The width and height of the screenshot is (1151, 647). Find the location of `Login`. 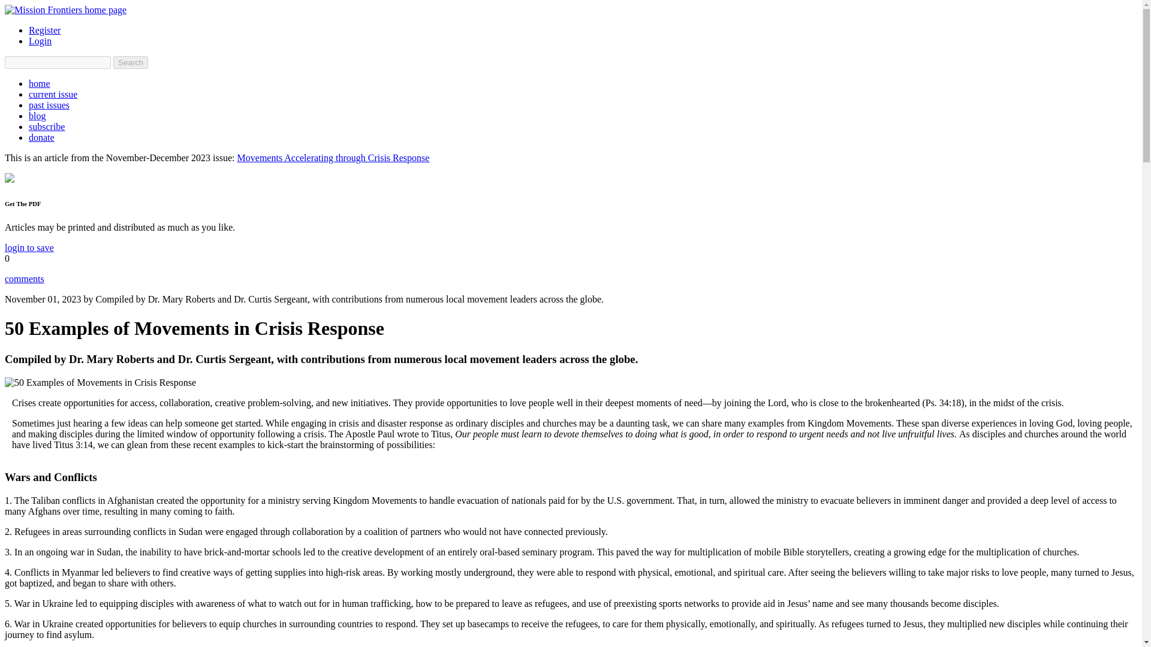

Login is located at coordinates (40, 41).